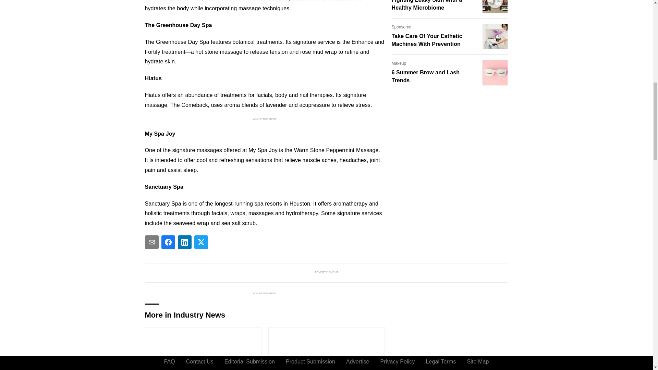 This screenshot has height=370, width=658. What do you see at coordinates (201, 242) in the screenshot?
I see `Share To twitter` at bounding box center [201, 242].